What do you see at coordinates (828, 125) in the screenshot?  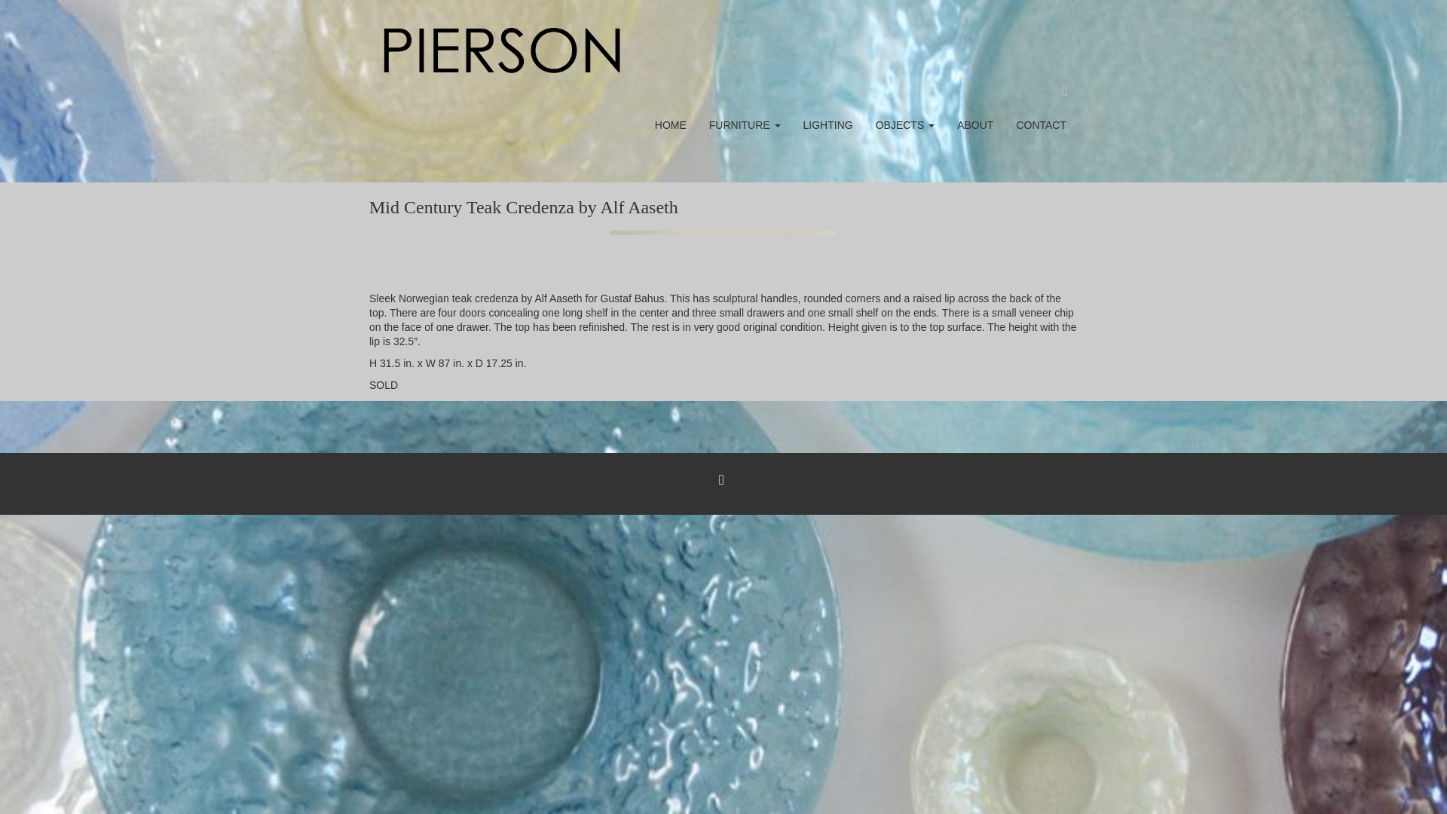 I see `LIGHTING` at bounding box center [828, 125].